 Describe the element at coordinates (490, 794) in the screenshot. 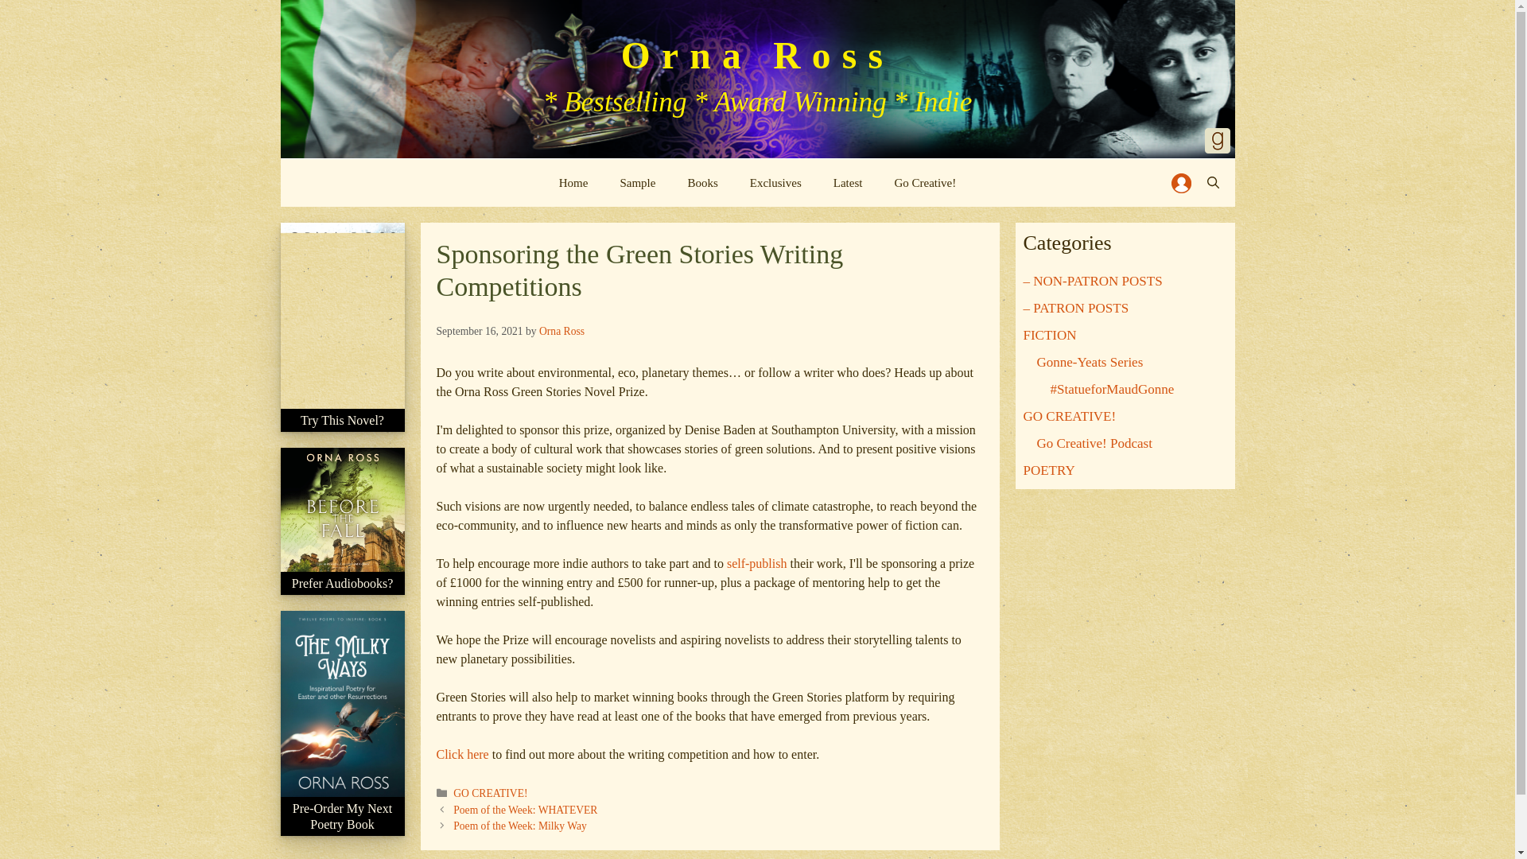

I see `GO CREATIVE!` at that location.